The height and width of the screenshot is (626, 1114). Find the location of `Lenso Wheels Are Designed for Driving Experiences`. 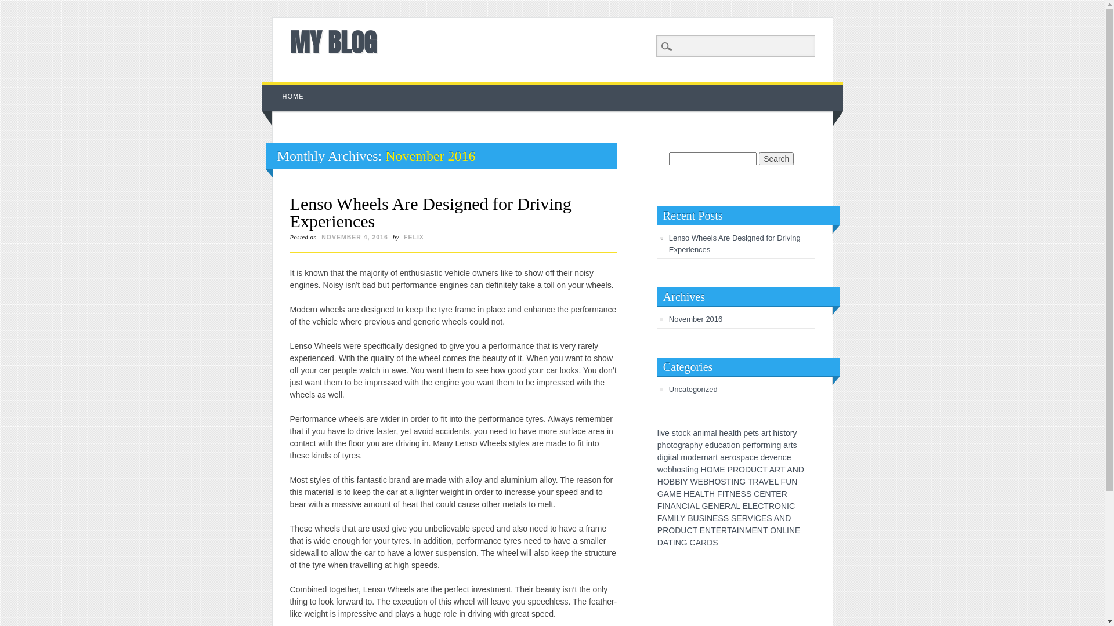

Lenso Wheels Are Designed for Driving Experiences is located at coordinates (735, 243).